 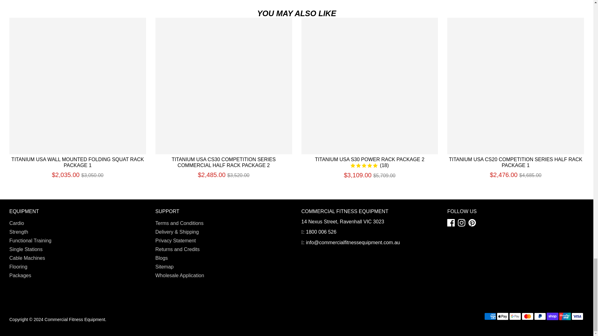 I want to click on American Express, so click(x=490, y=316).